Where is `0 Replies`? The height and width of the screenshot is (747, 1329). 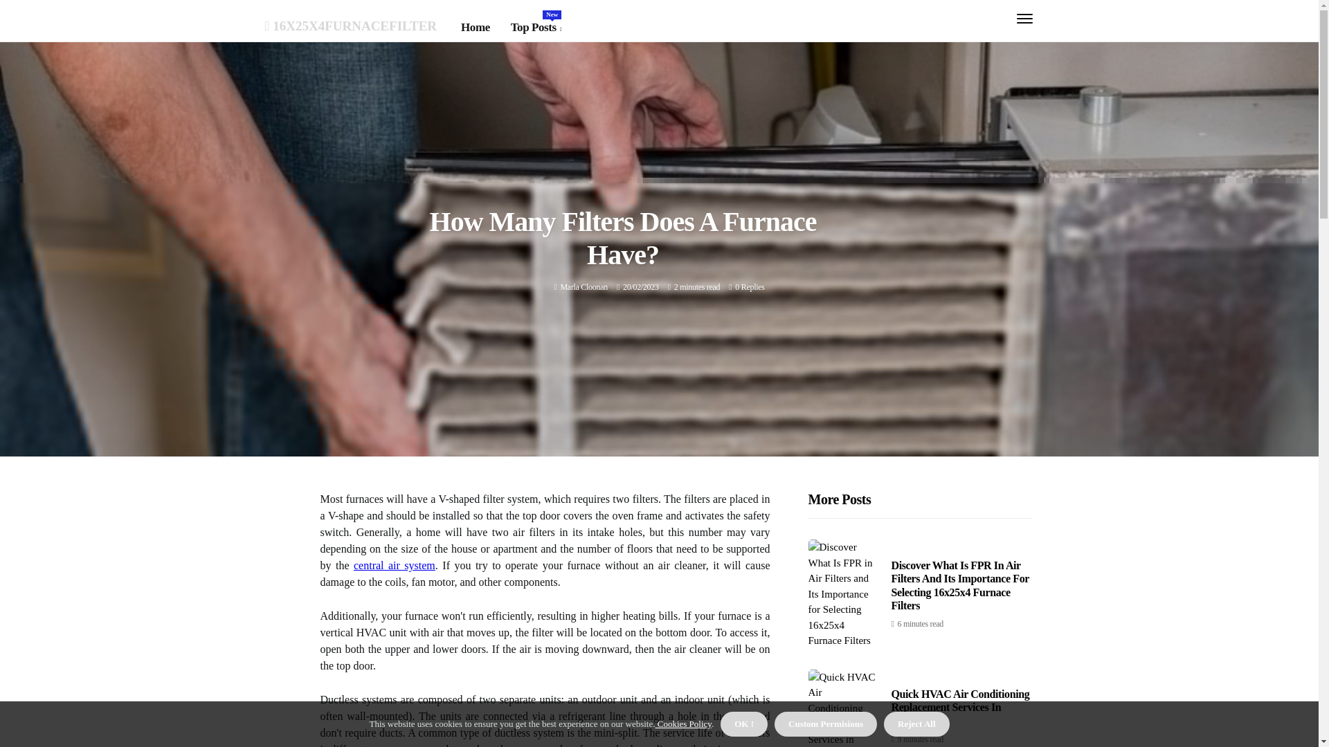 0 Replies is located at coordinates (961, 707).